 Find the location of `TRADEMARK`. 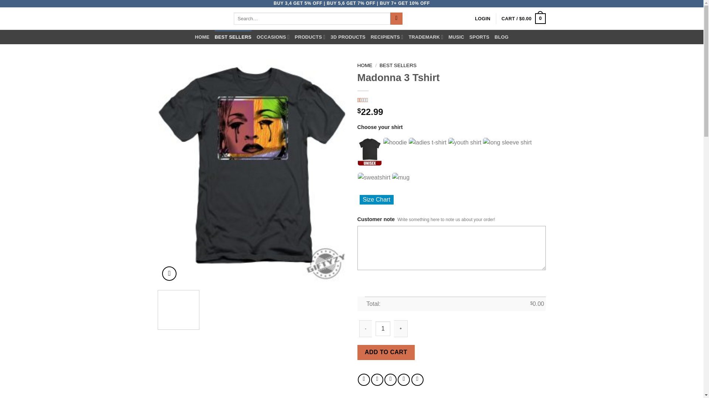

TRADEMARK is located at coordinates (425, 37).